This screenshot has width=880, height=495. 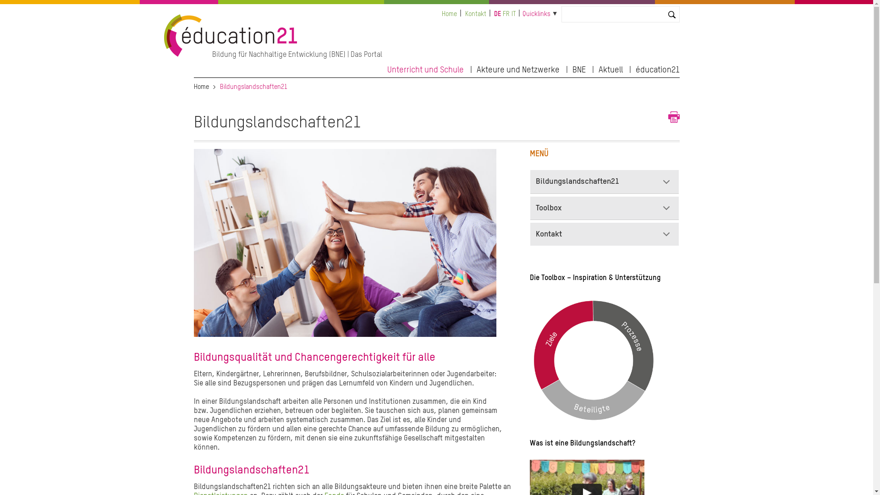 What do you see at coordinates (449, 14) in the screenshot?
I see `Home` at bounding box center [449, 14].